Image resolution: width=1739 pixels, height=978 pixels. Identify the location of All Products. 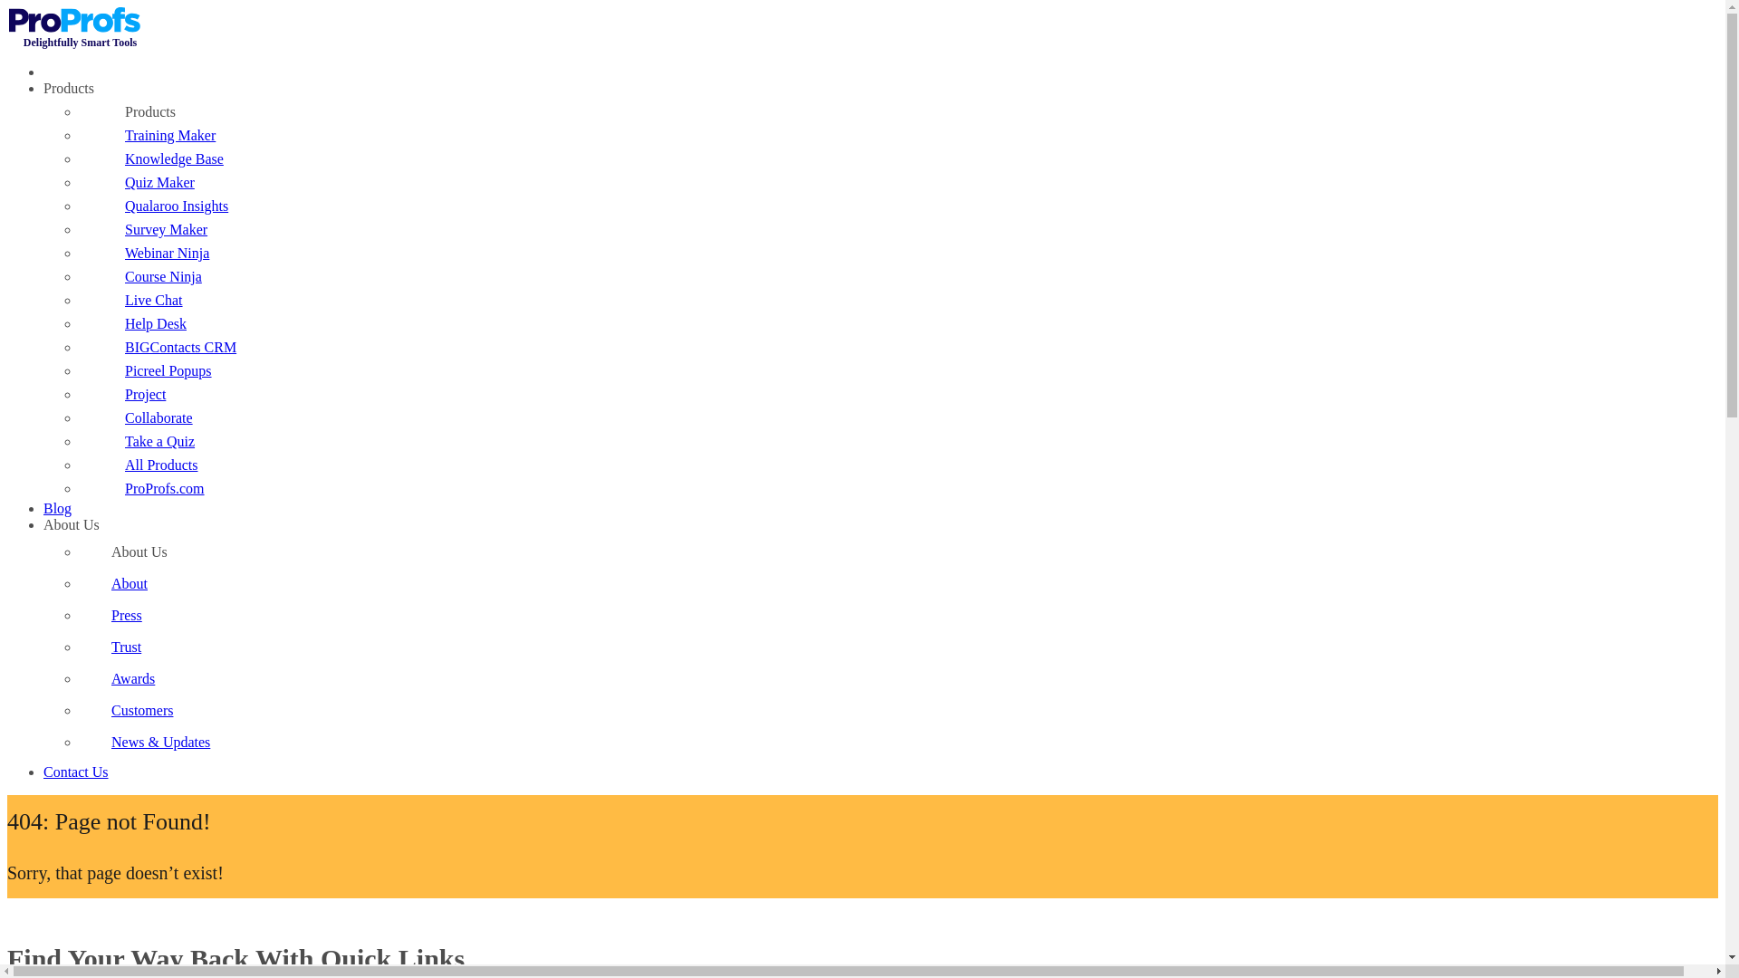
(898, 464).